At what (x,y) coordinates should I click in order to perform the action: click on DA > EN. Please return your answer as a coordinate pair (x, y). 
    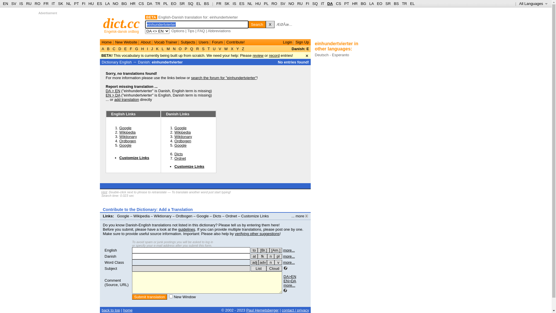
    Looking at the image, I should click on (113, 91).